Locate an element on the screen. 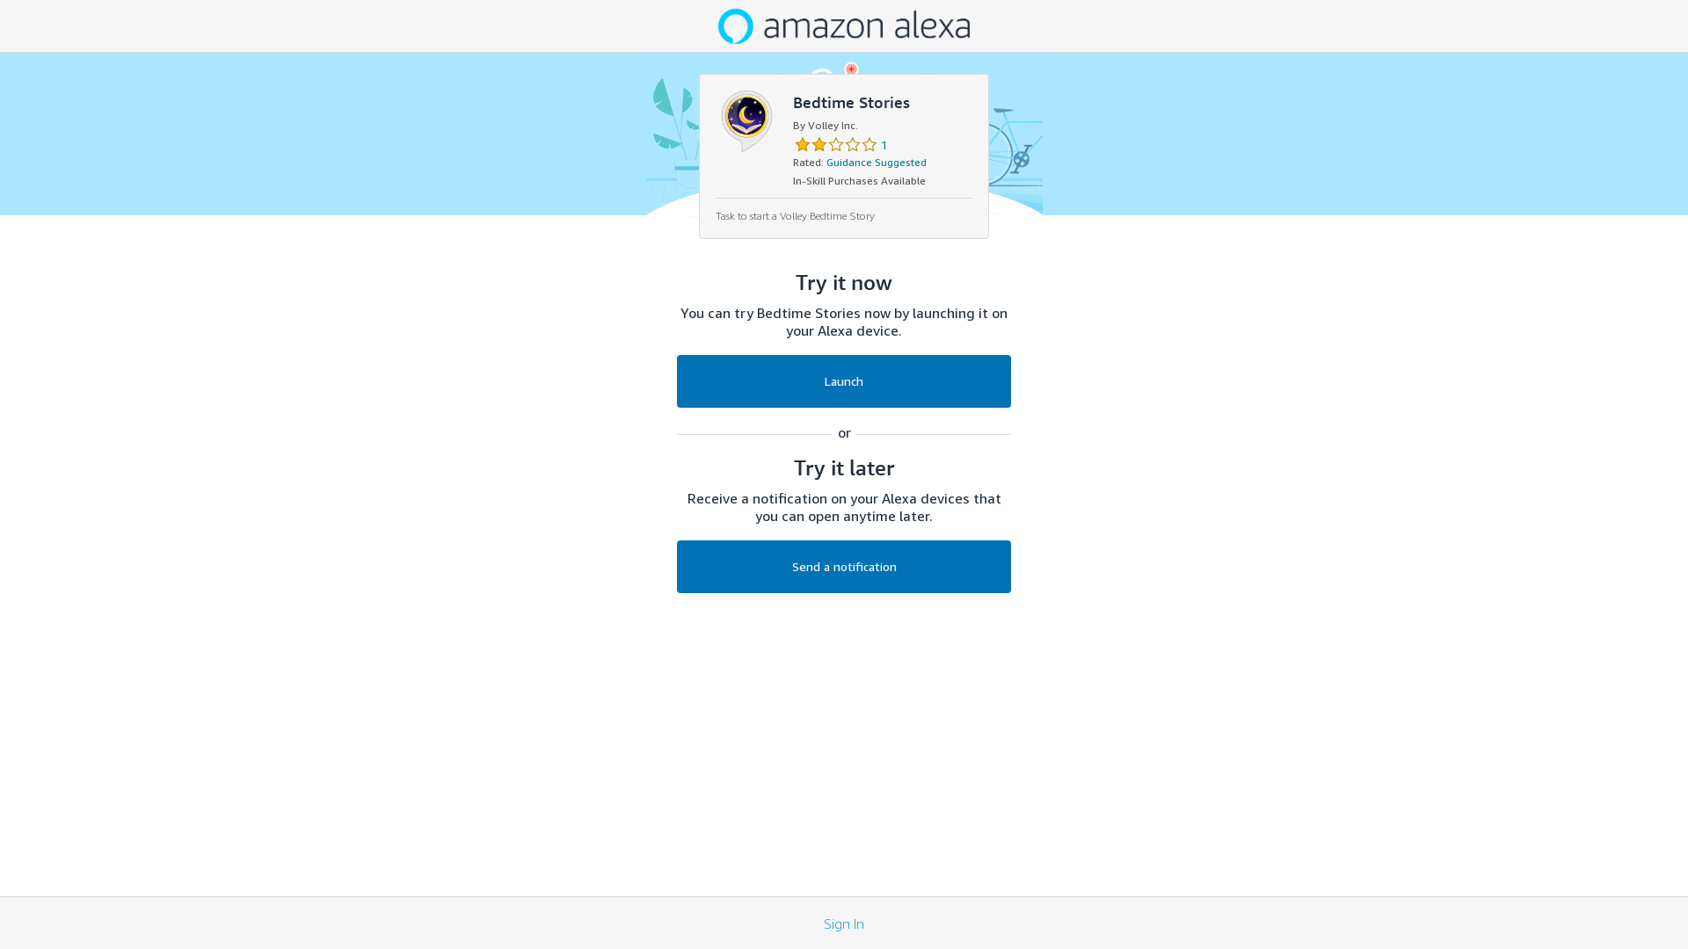 The width and height of the screenshot is (1688, 949). Send a notification is located at coordinates (844, 567).